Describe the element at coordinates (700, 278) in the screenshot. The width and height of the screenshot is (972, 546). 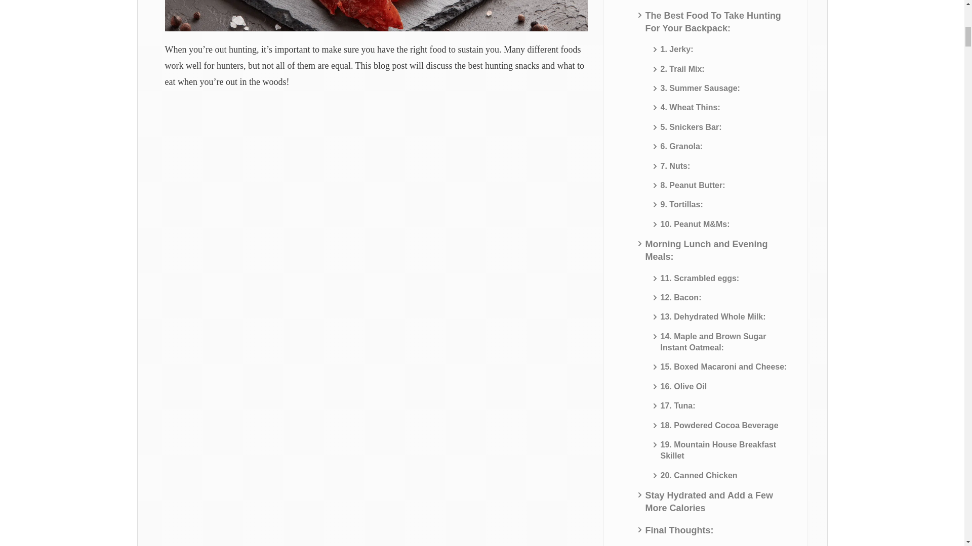
I see `11. Scrambled eggs:` at that location.